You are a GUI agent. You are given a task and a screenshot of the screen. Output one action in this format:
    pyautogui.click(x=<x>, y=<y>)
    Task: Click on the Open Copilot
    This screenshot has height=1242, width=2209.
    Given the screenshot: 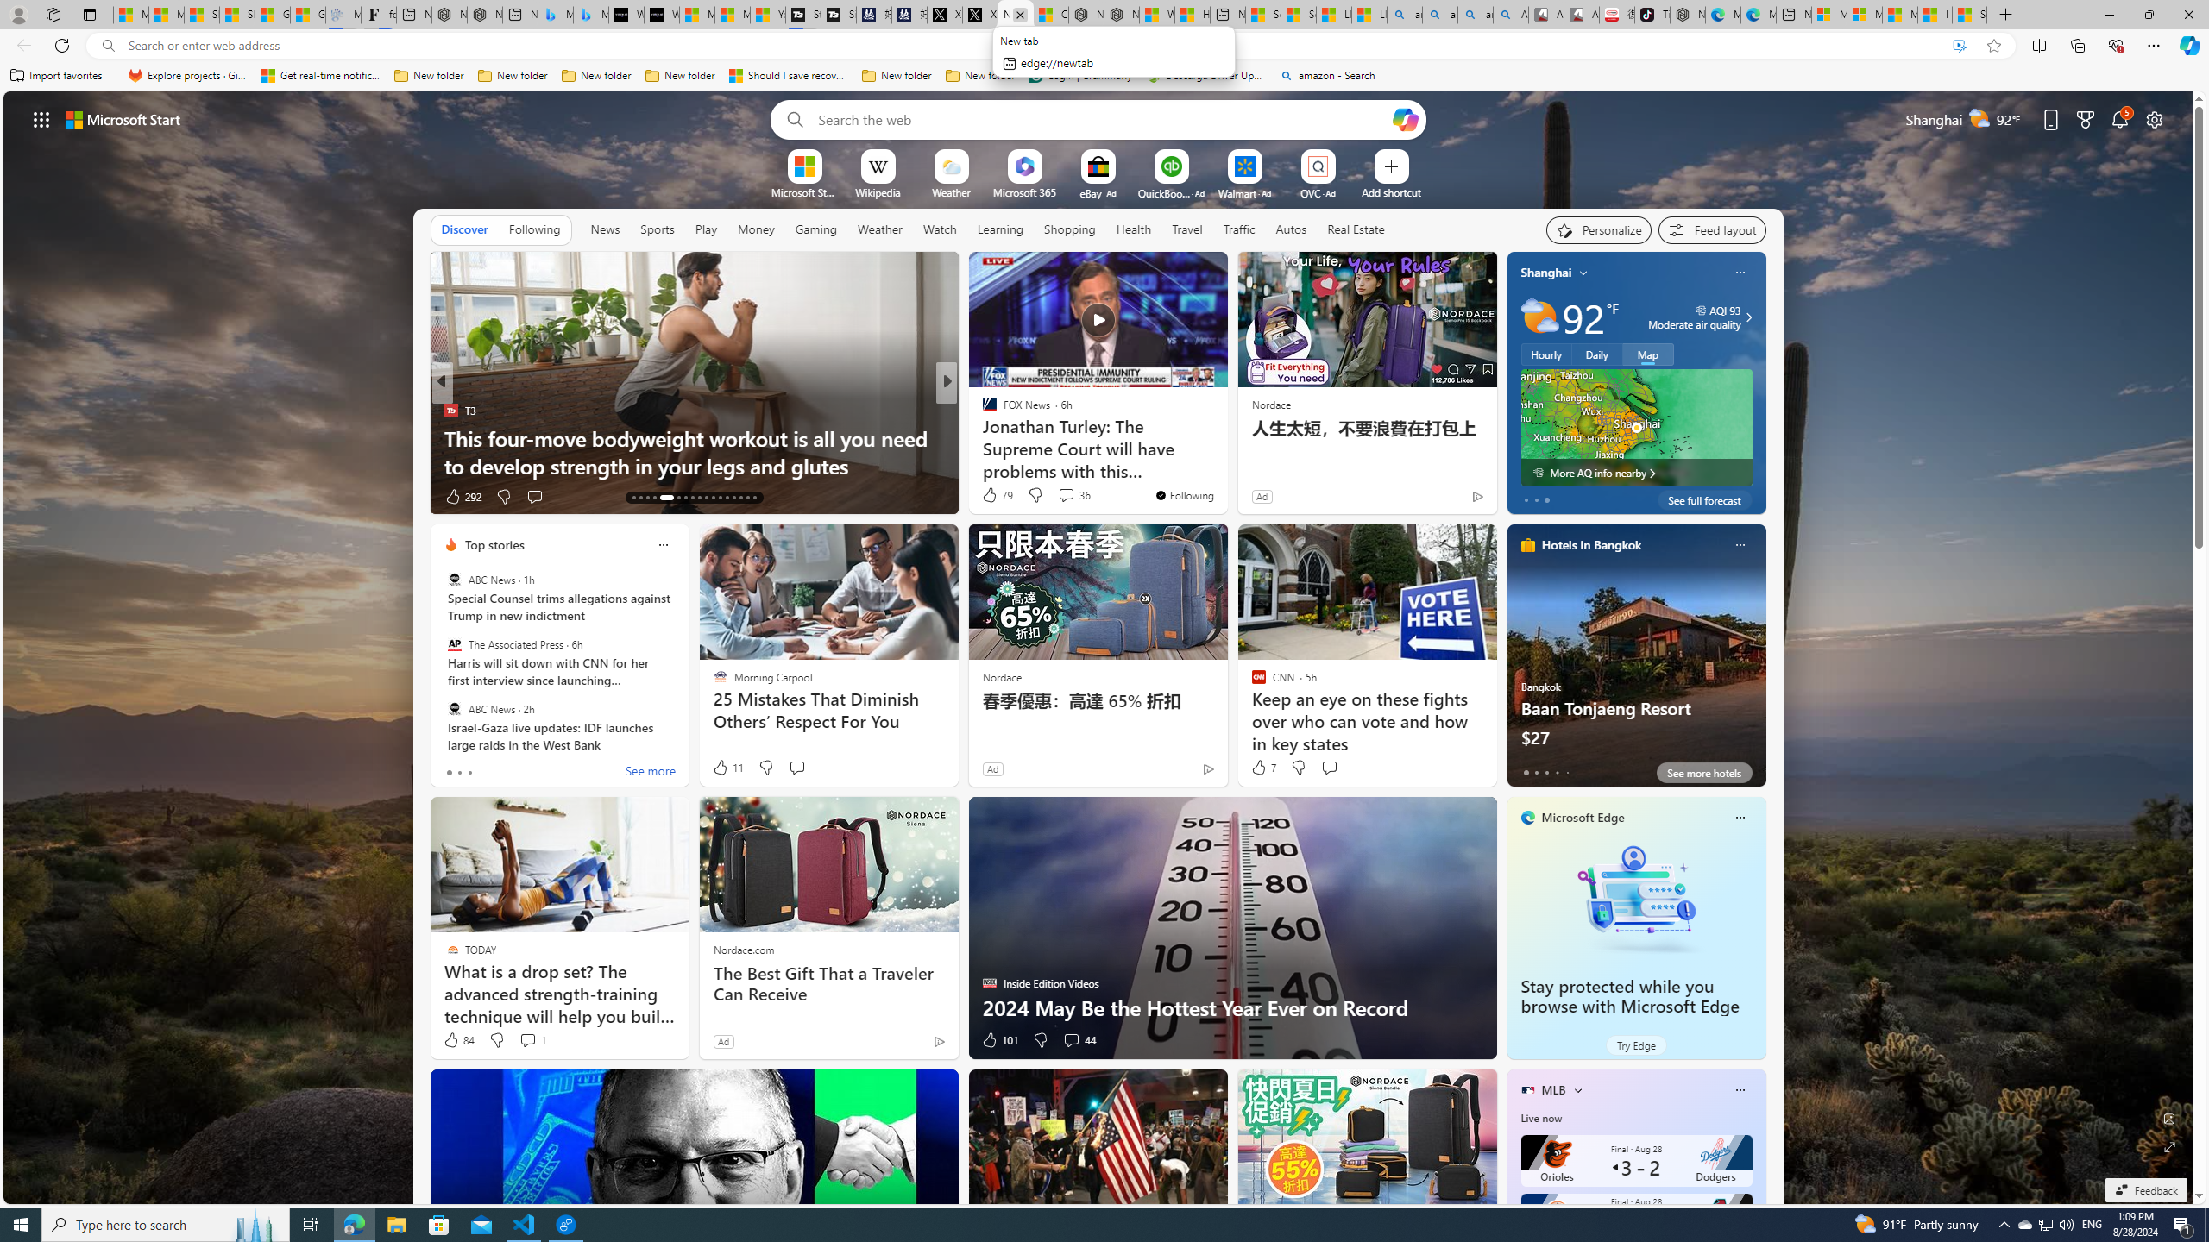 What is the action you would take?
    pyautogui.click(x=1405, y=119)
    